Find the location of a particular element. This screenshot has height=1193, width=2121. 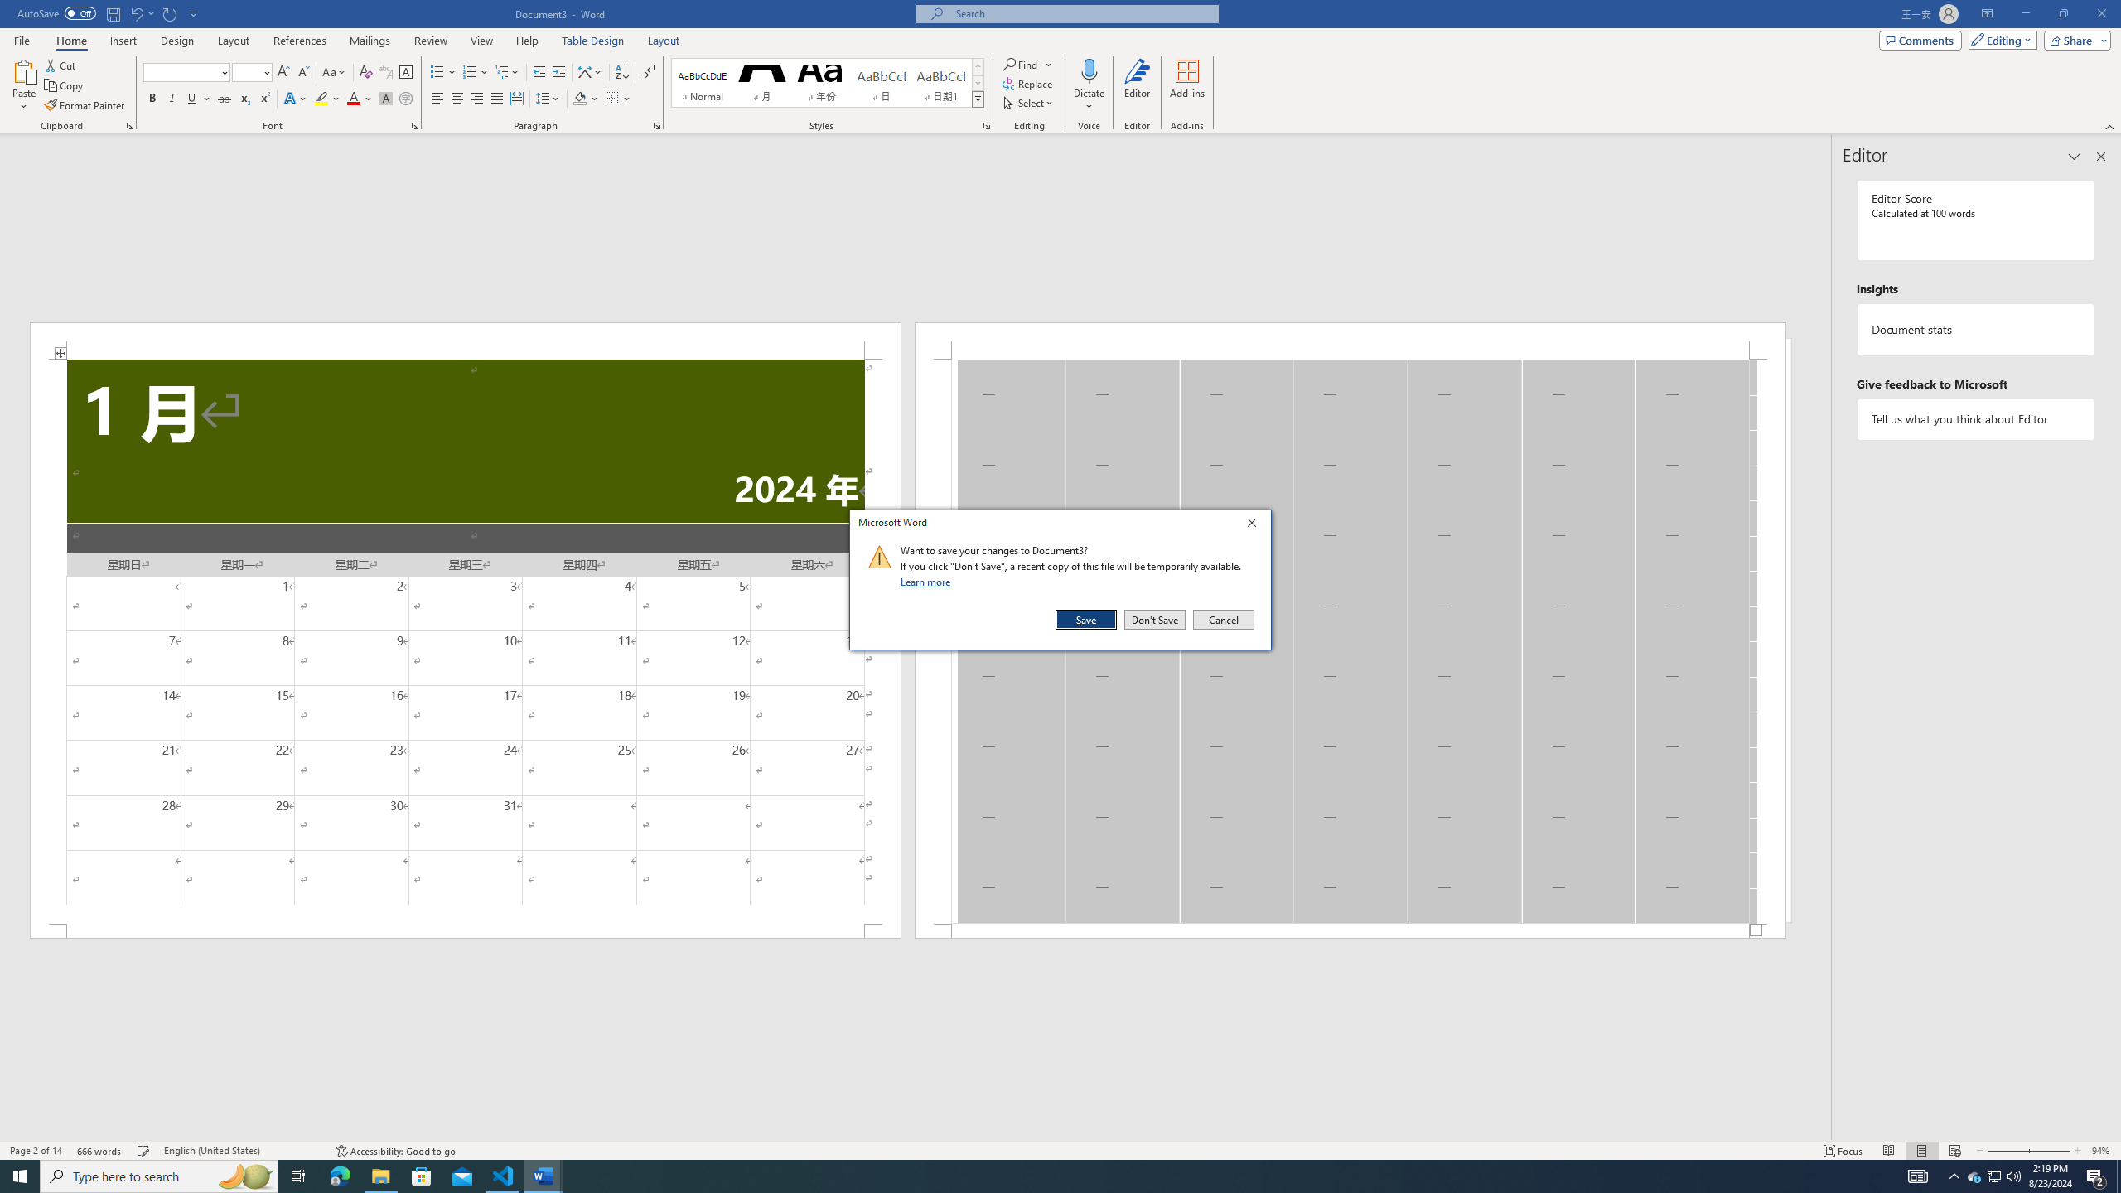

Repeat Style is located at coordinates (171, 13).